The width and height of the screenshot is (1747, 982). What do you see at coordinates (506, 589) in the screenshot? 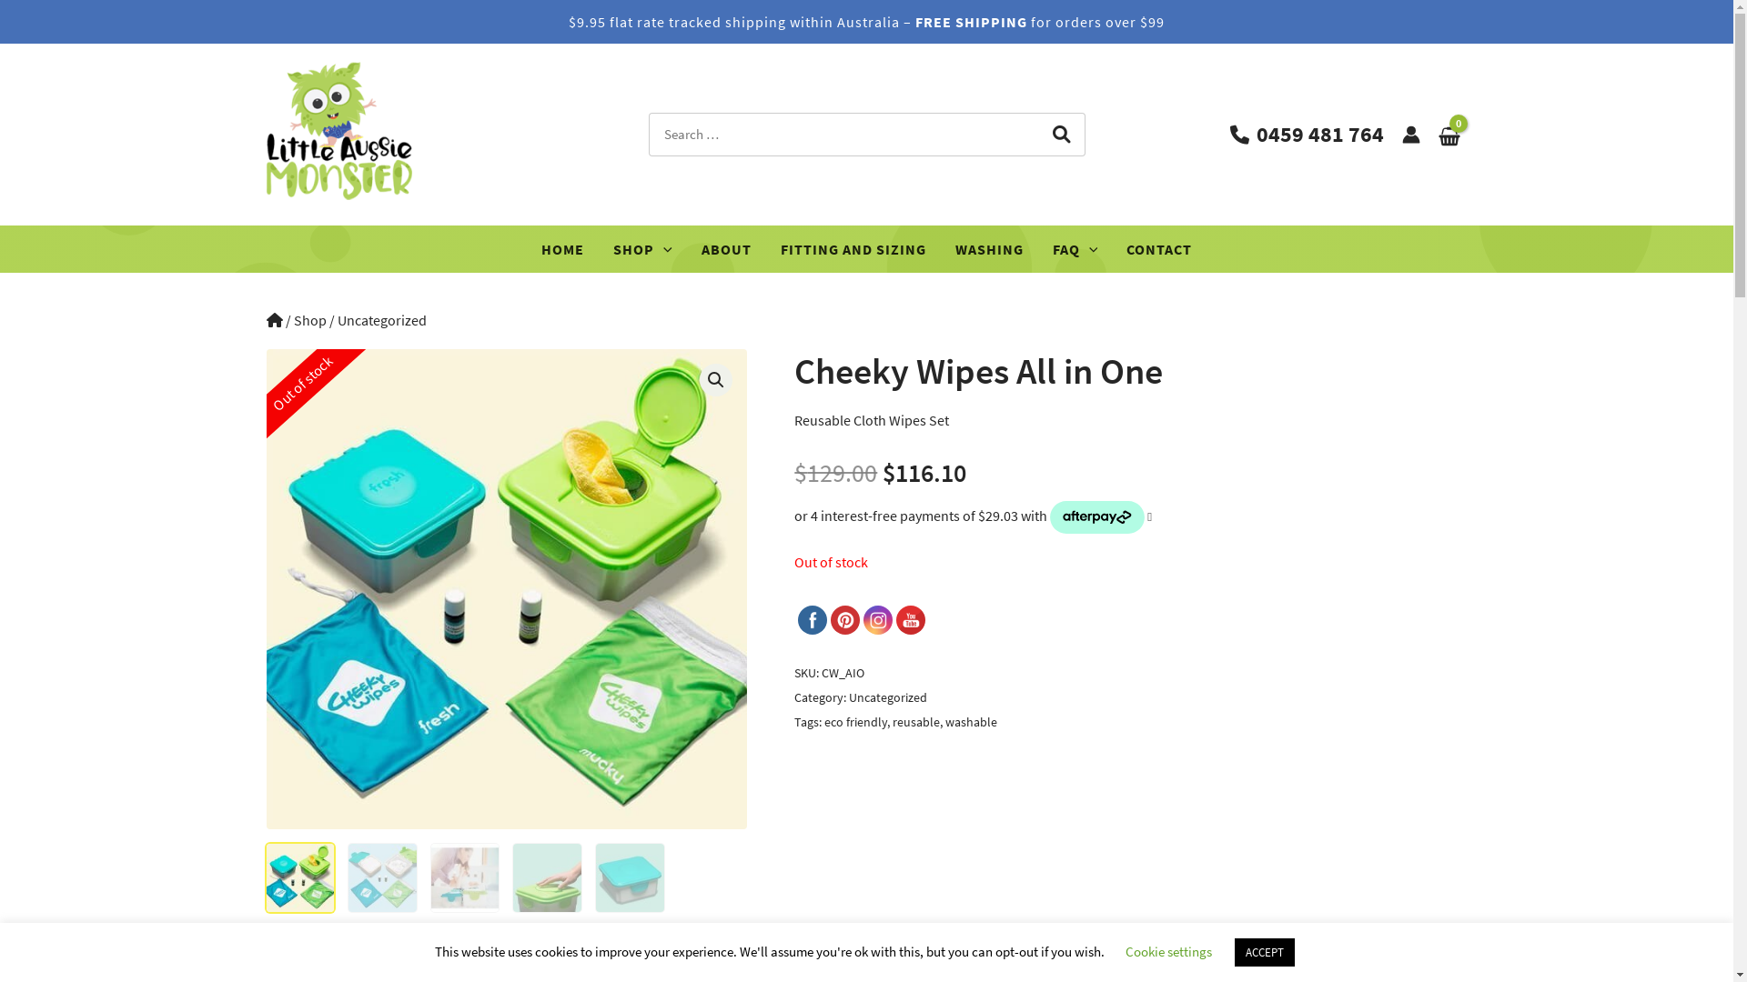
I see `Cheeky Wipes All In One Cloth Wipes Kit` at bounding box center [506, 589].